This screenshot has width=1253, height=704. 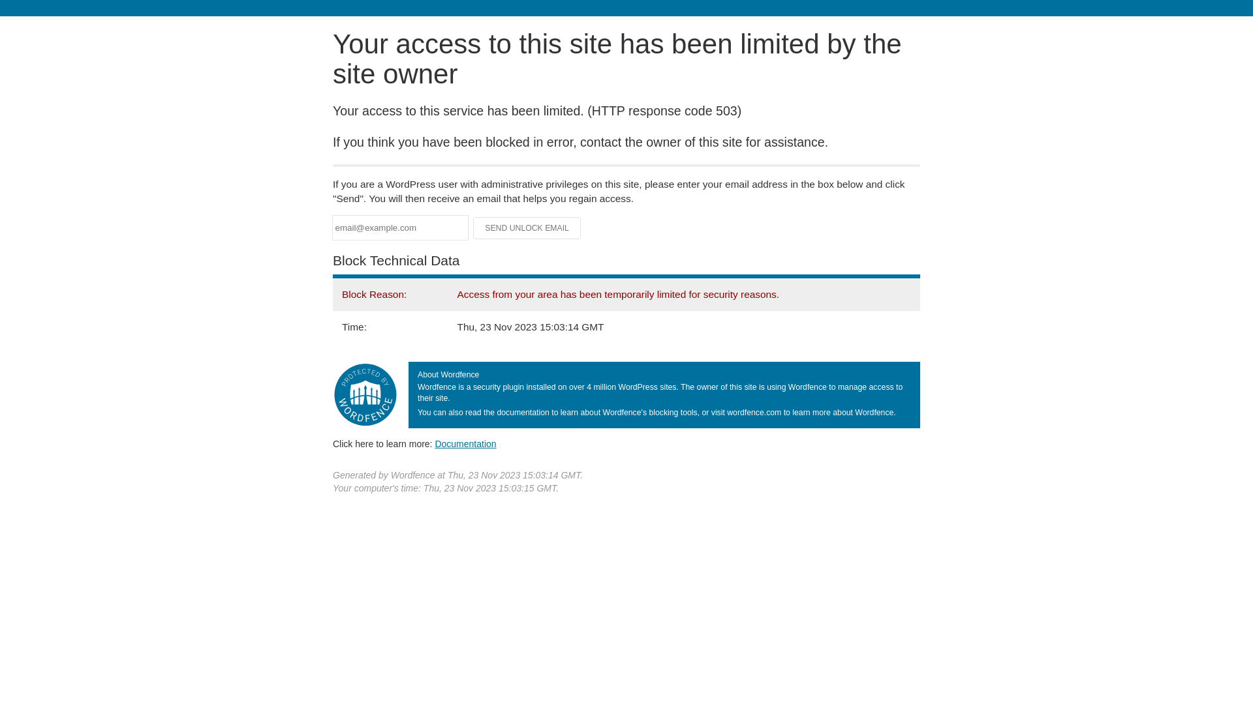 What do you see at coordinates (465, 444) in the screenshot?
I see `Documentation` at bounding box center [465, 444].